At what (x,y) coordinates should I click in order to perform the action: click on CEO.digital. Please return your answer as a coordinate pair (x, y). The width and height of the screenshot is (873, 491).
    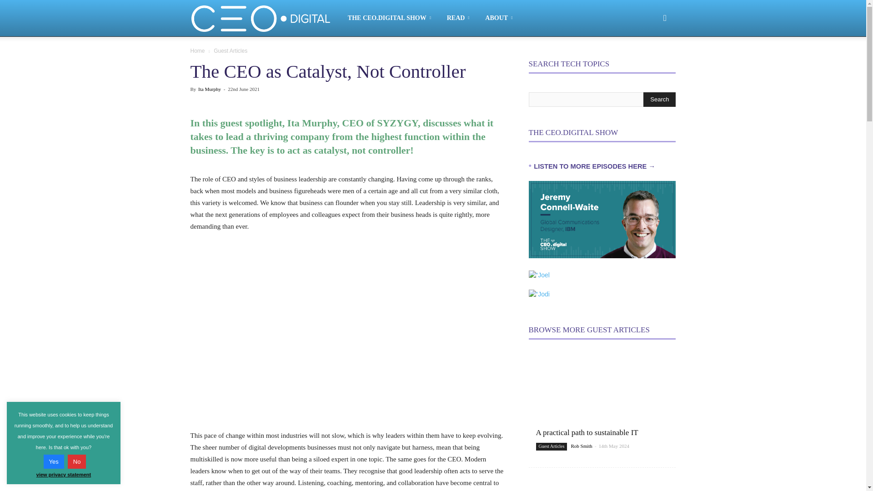
    Looking at the image, I should click on (266, 18).